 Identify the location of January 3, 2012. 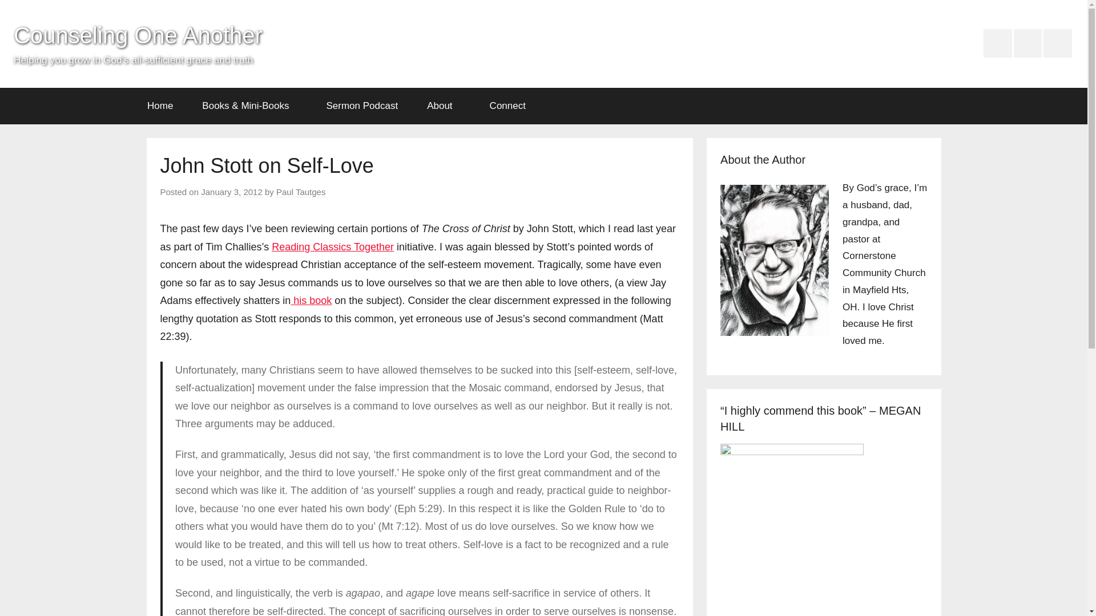
(232, 192).